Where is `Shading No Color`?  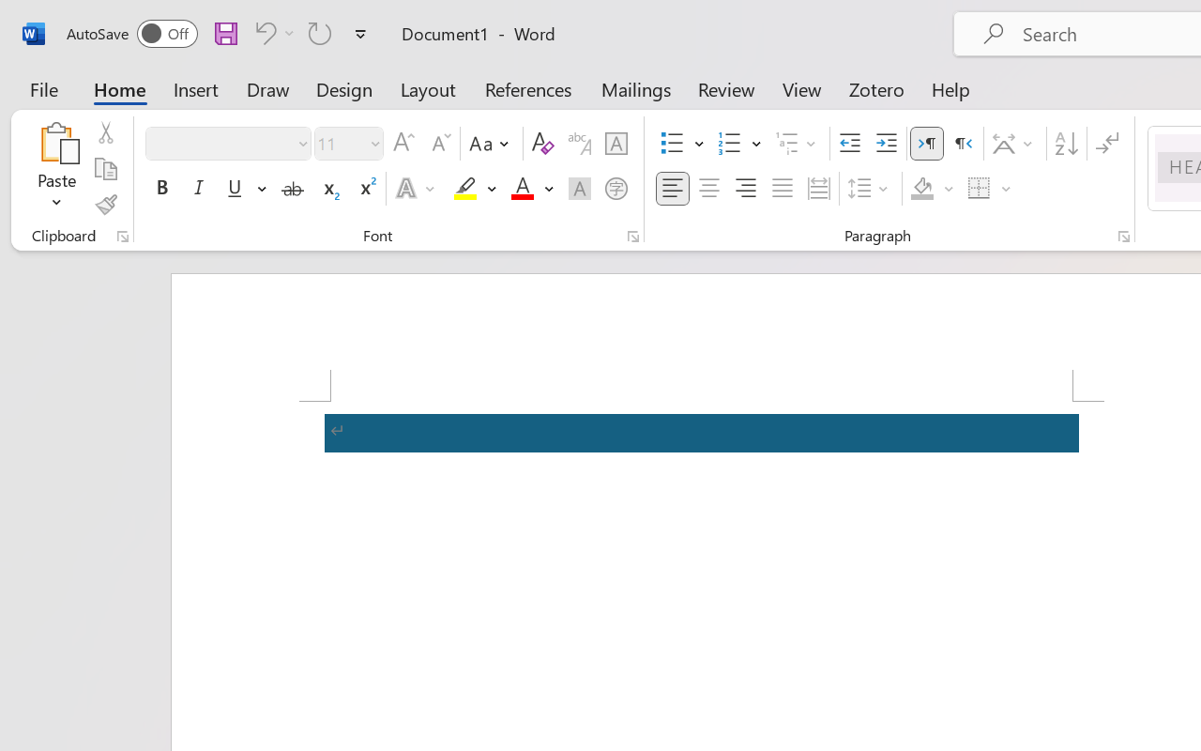
Shading No Color is located at coordinates (921, 189).